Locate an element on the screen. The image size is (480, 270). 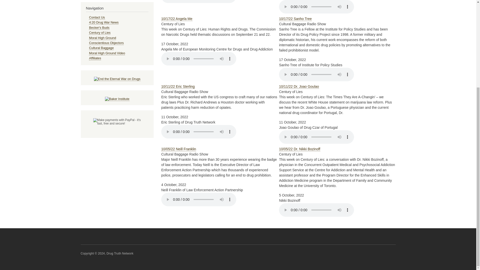
Moral High Ground Video is located at coordinates (107, 53).